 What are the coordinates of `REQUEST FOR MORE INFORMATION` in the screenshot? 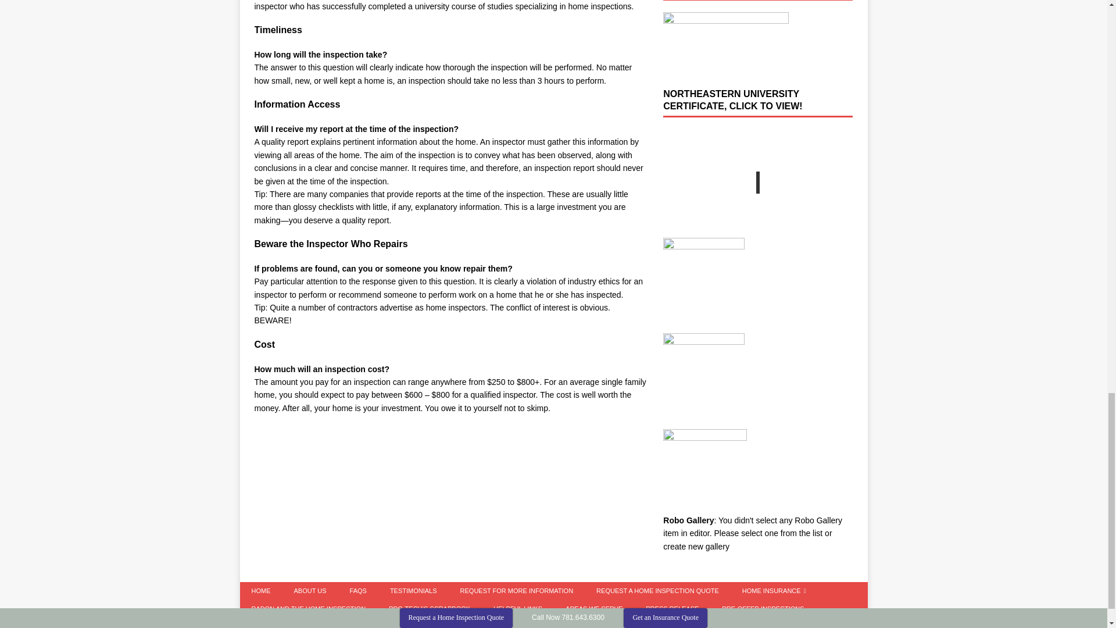 It's located at (516, 591).